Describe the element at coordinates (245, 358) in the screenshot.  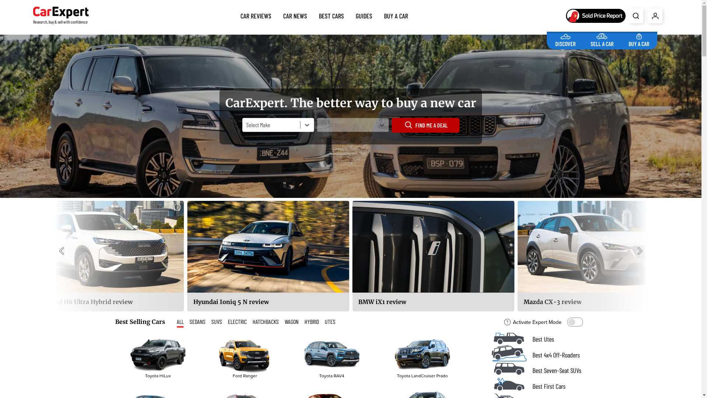
I see `Ford Ranger` at that location.